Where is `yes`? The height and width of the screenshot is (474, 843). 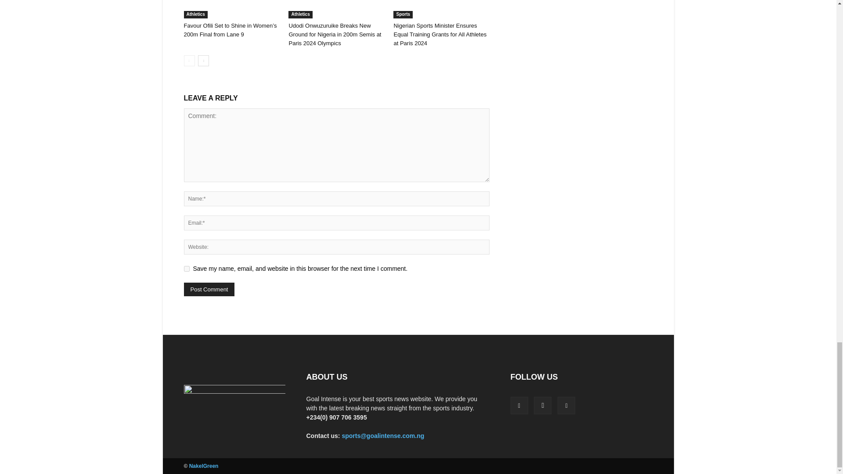
yes is located at coordinates (186, 269).